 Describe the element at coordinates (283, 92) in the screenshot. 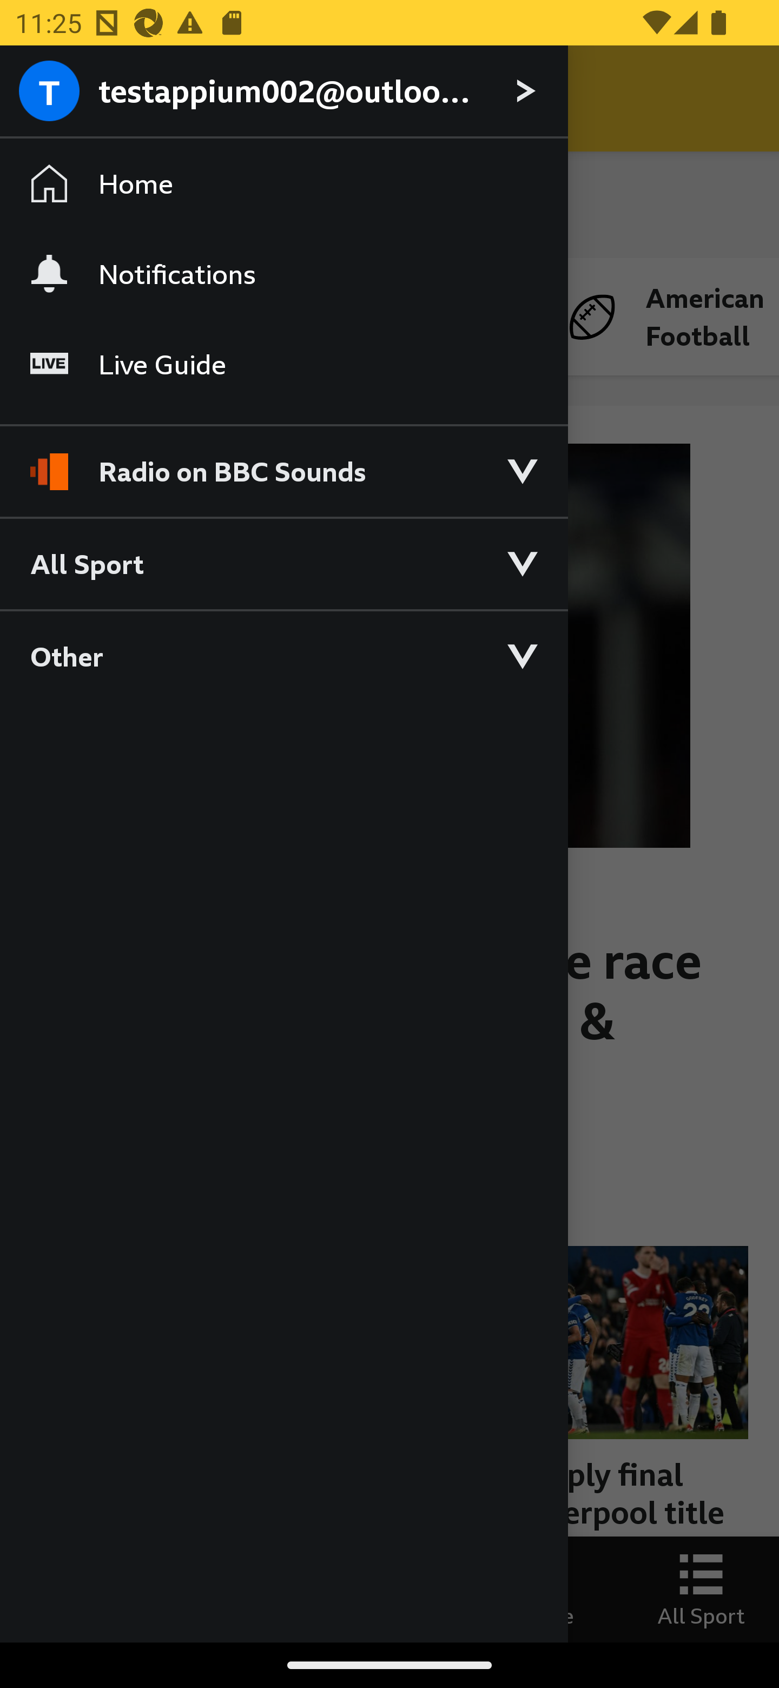

I see `testappium002@outlook.com` at that location.